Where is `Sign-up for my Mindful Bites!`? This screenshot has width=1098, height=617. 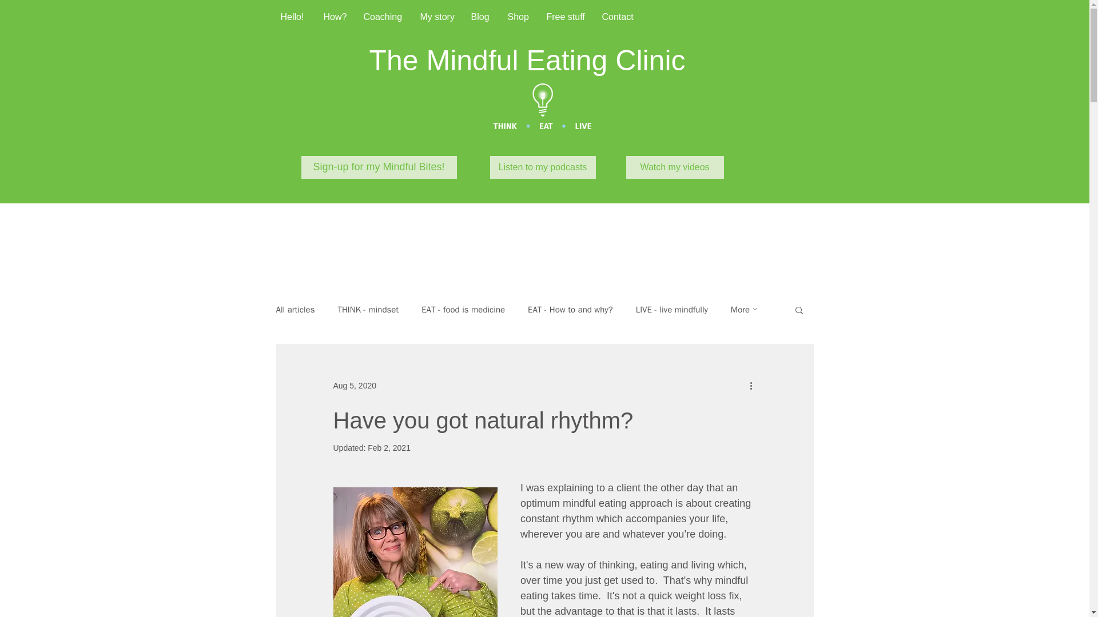 Sign-up for my Mindful Bites! is located at coordinates (379, 167).